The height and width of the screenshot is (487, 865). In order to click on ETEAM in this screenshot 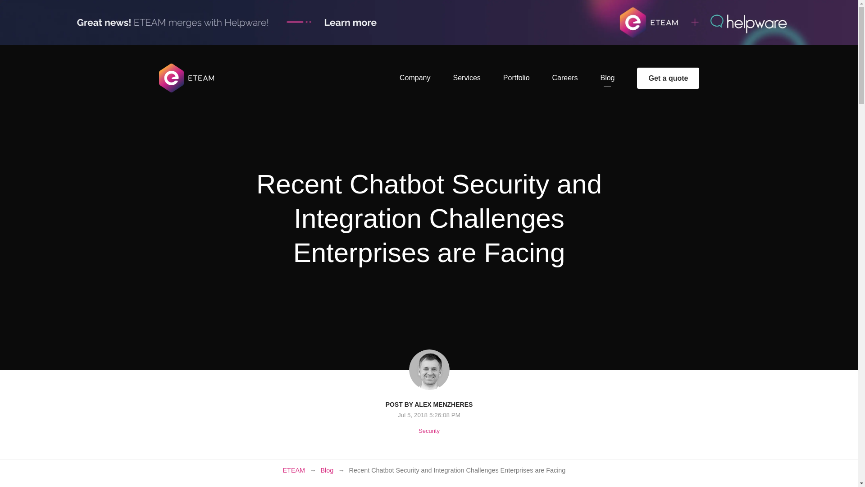, I will do `click(294, 470)`.